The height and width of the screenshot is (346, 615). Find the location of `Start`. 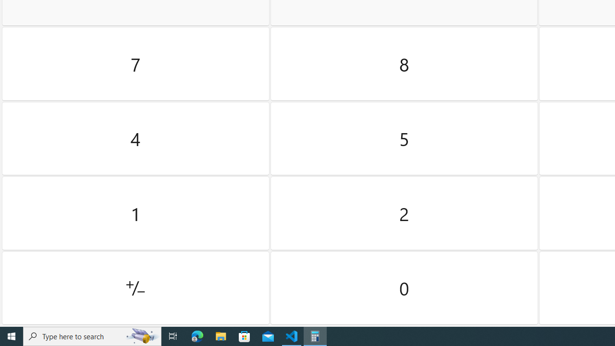

Start is located at coordinates (12, 336).